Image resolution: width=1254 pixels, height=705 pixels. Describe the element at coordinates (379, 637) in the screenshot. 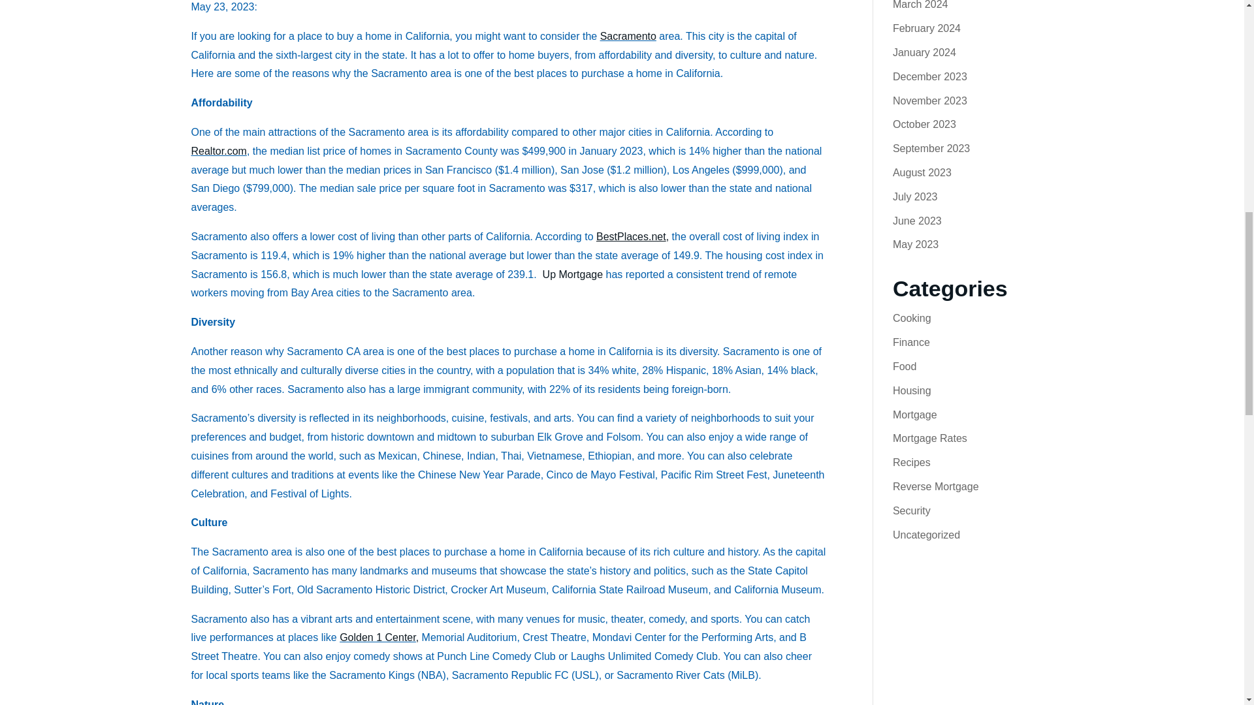

I see `Golden 1 Center` at that location.